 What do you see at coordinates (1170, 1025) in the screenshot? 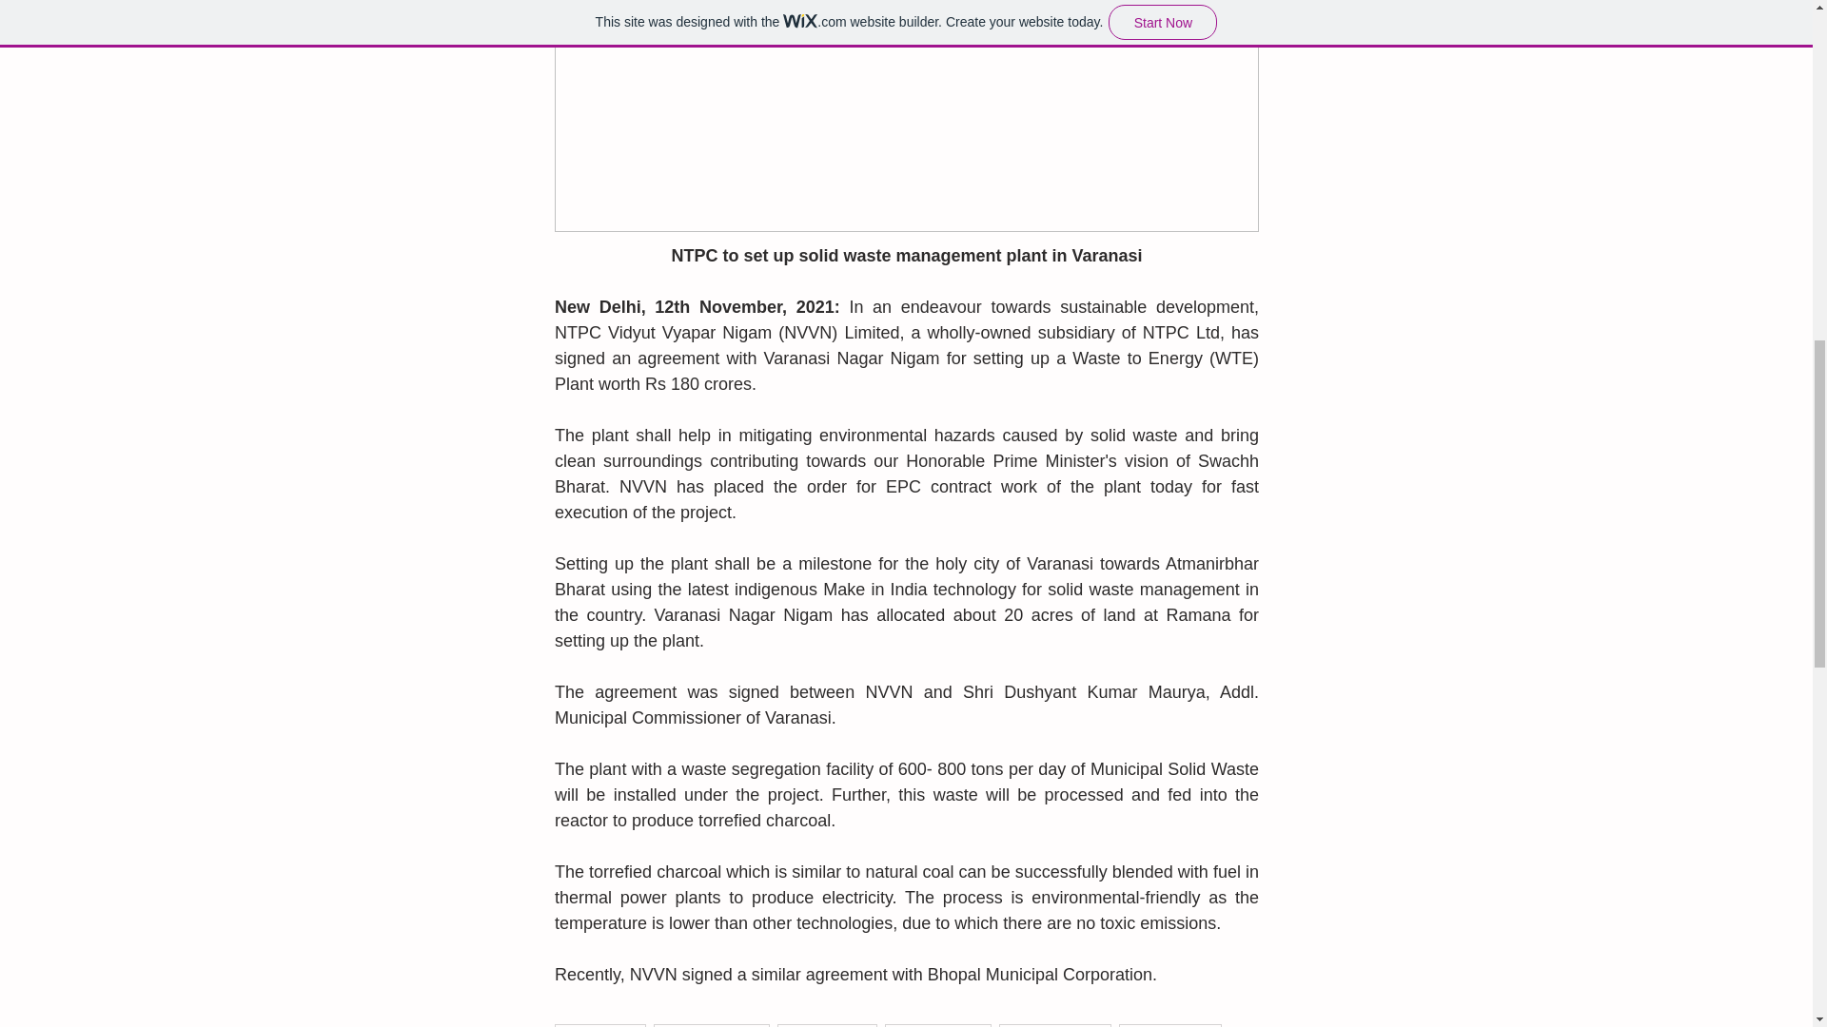
I see `finance news` at bounding box center [1170, 1025].